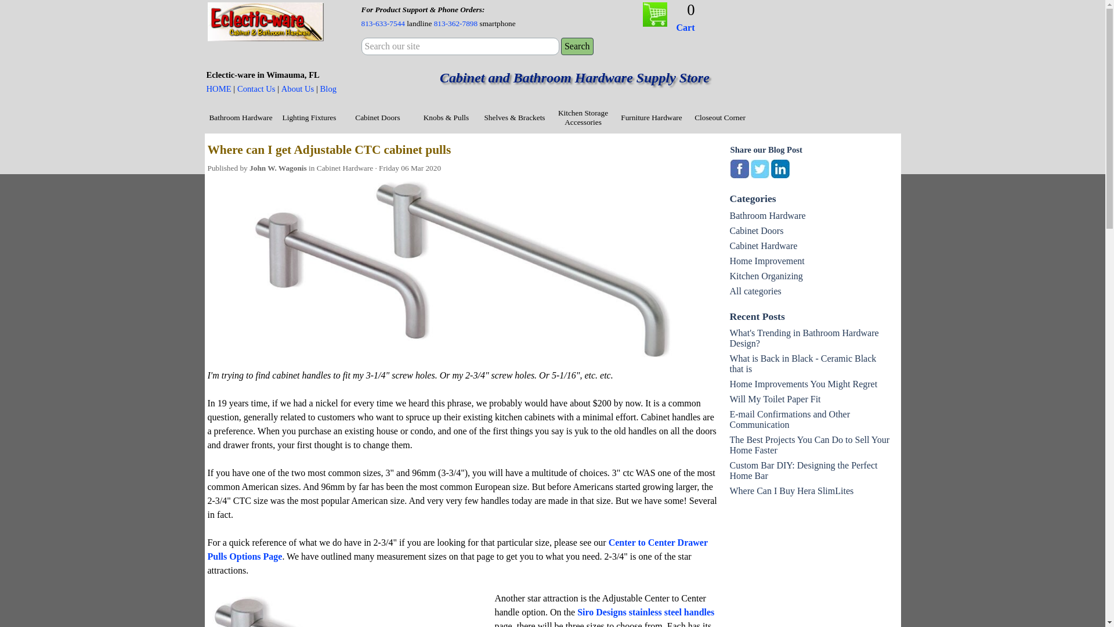 This screenshot has height=627, width=1114. What do you see at coordinates (739, 168) in the screenshot?
I see `Share our page on Facebook` at bounding box center [739, 168].